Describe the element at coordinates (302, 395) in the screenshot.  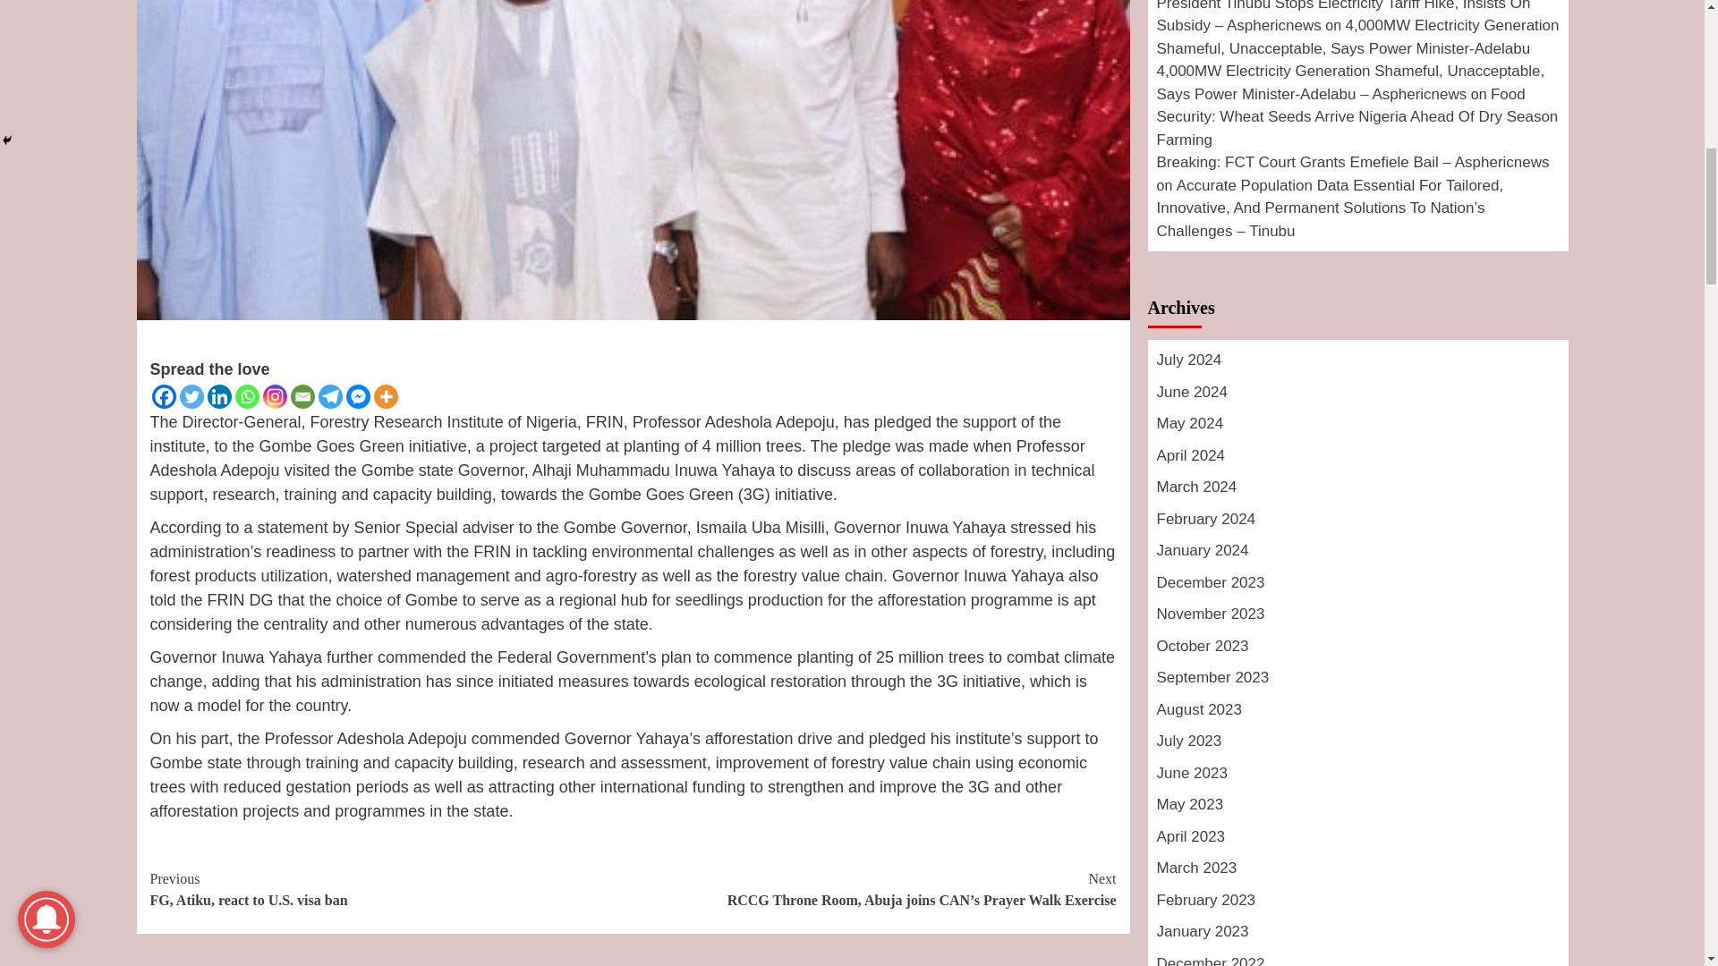
I see `Email` at that location.